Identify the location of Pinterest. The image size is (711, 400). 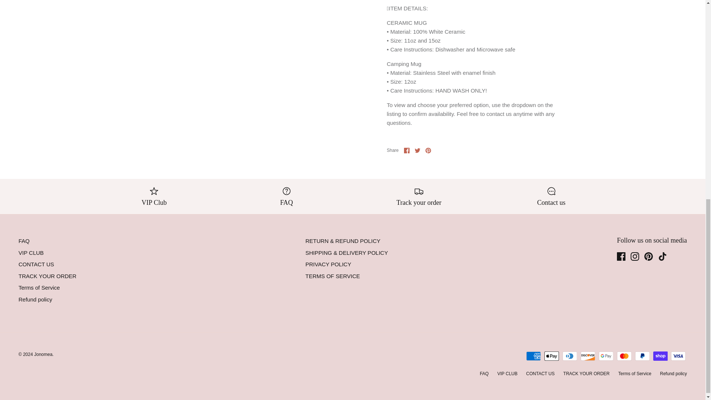
(428, 150).